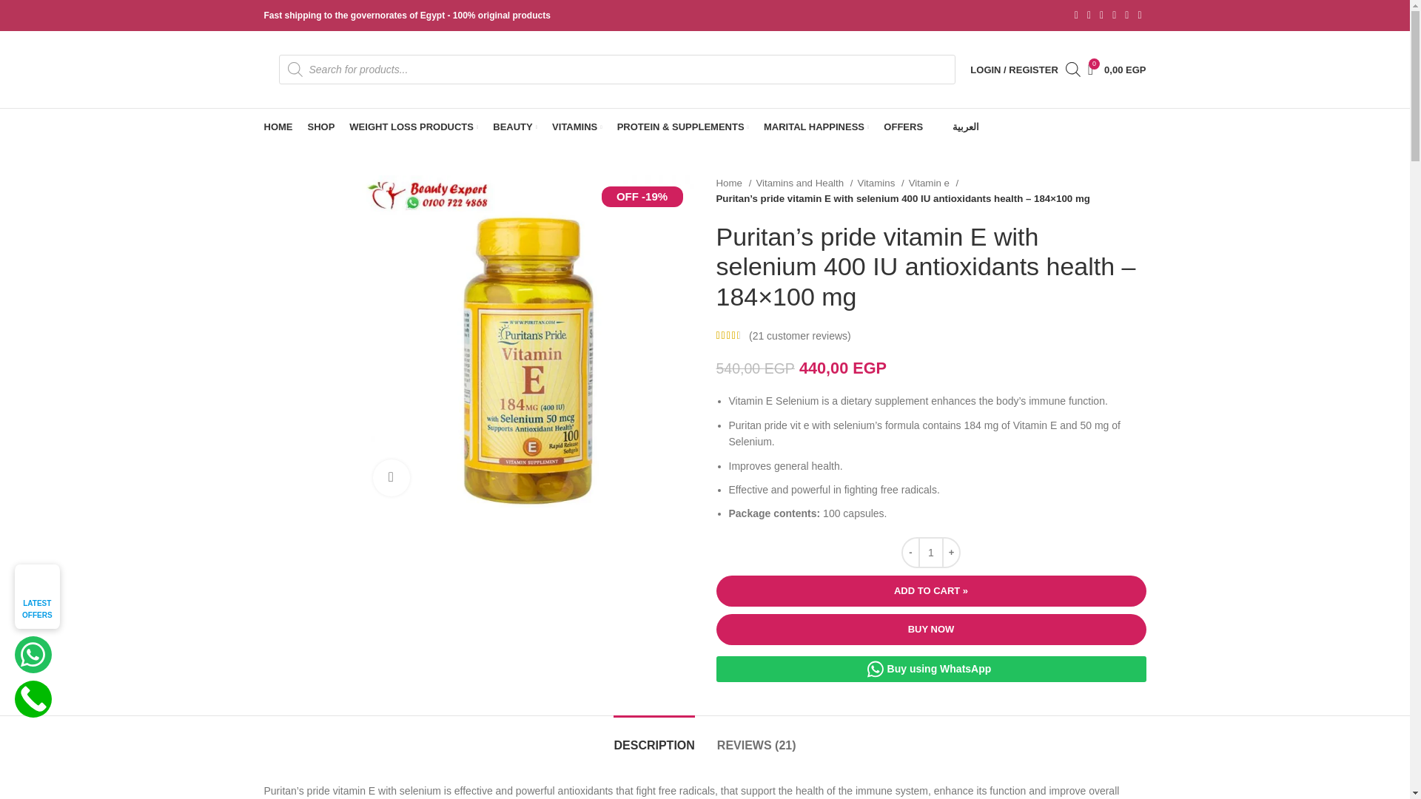  Describe the element at coordinates (515, 127) in the screenshot. I see `My account` at that location.